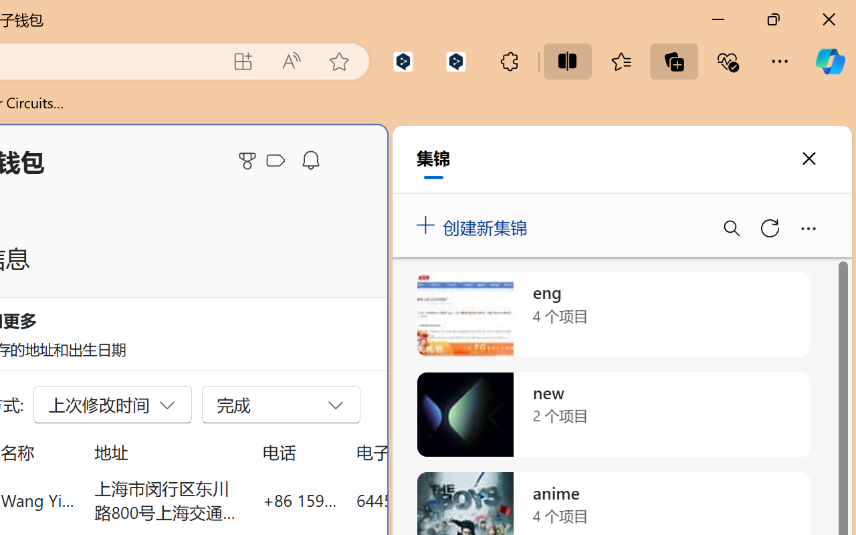 The image size is (856, 535). Describe the element at coordinates (431, 500) in the screenshot. I see `644553698@qq.com` at that location.